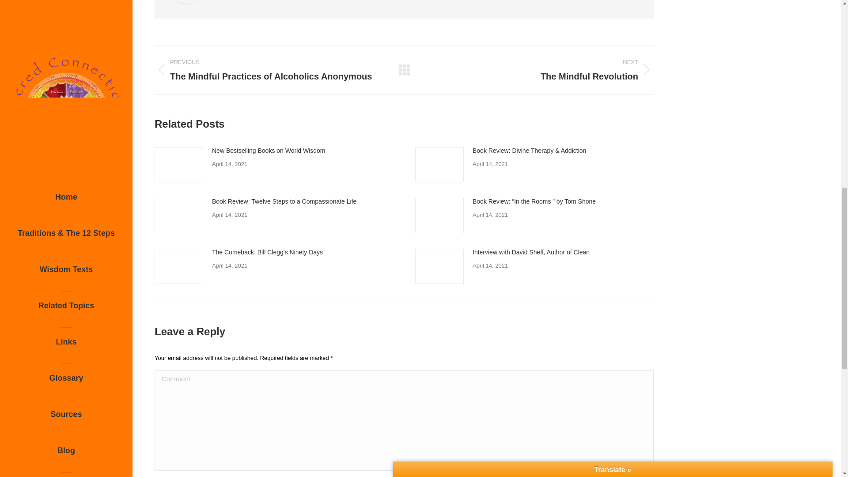 Image resolution: width=848 pixels, height=477 pixels. What do you see at coordinates (59, 167) in the screenshot?
I see `Twitter page opens in new window` at bounding box center [59, 167].